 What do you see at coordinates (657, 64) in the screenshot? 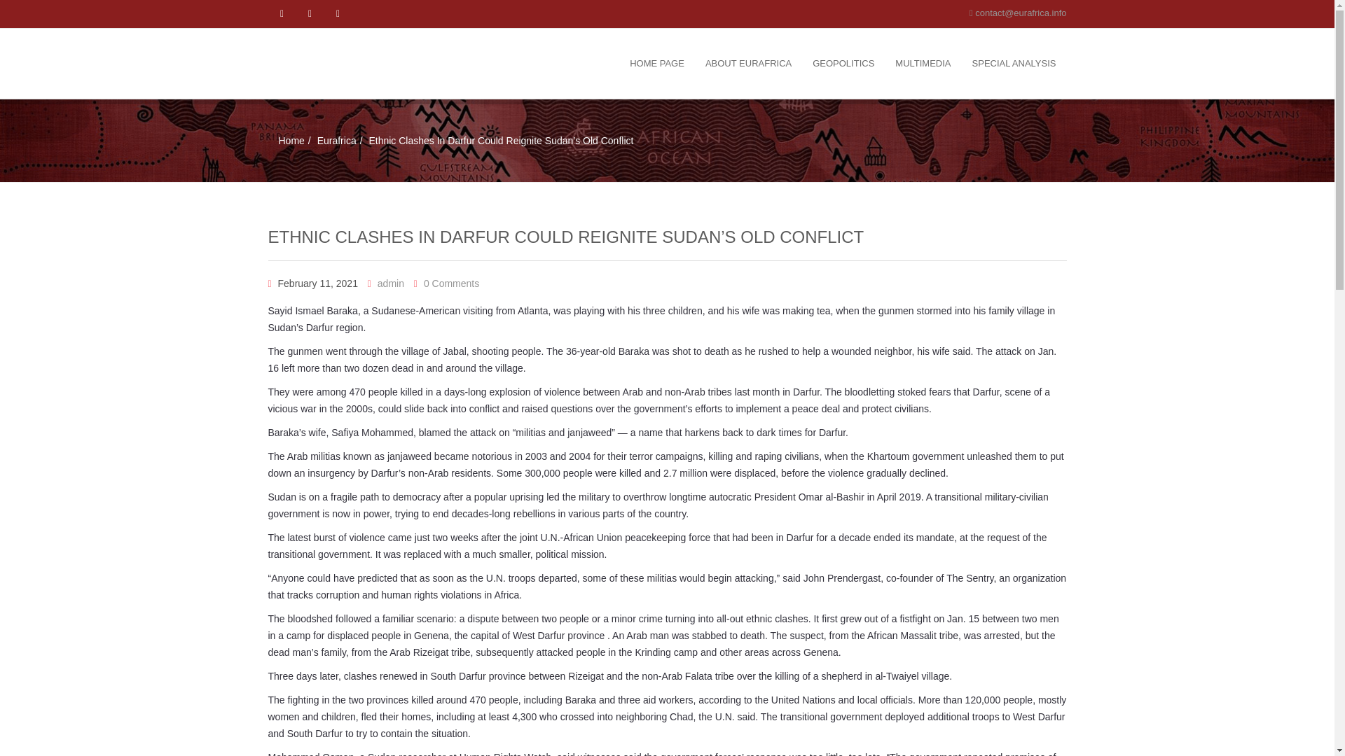
I see `Home Page` at bounding box center [657, 64].